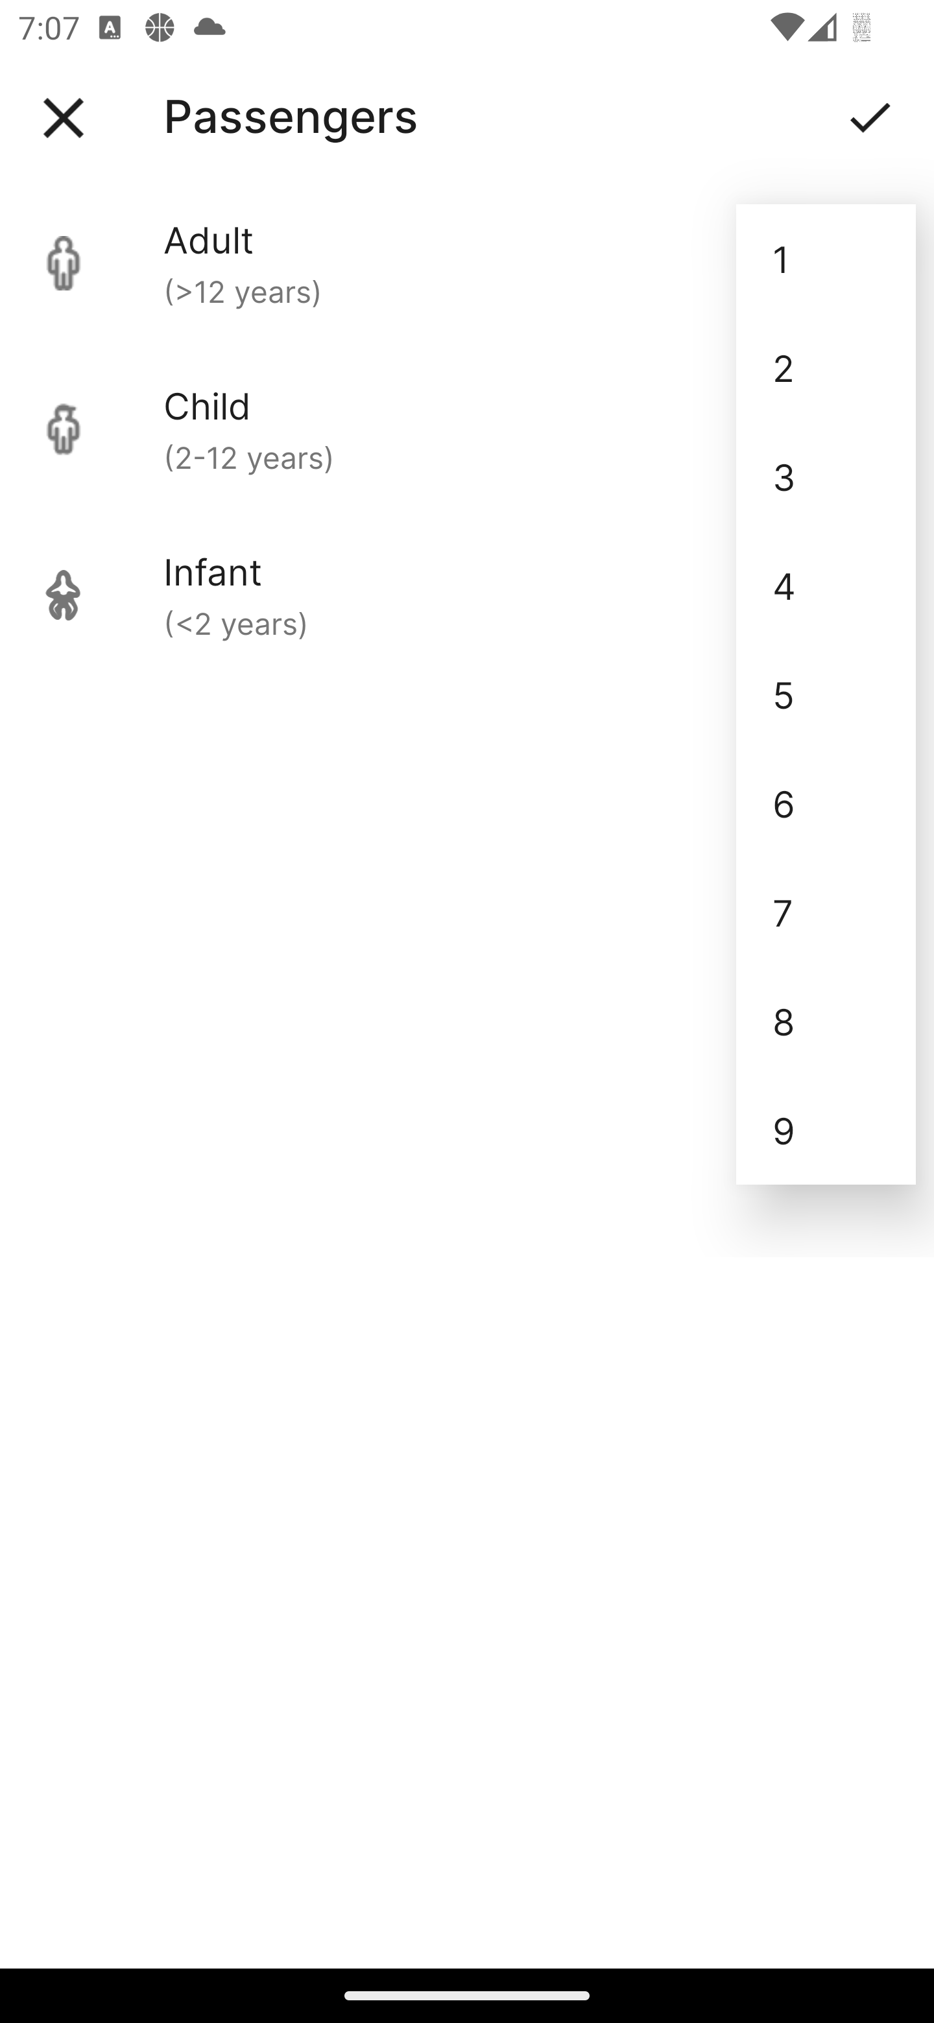 The image size is (934, 2023). Describe the element at coordinates (826, 476) in the screenshot. I see `3` at that location.